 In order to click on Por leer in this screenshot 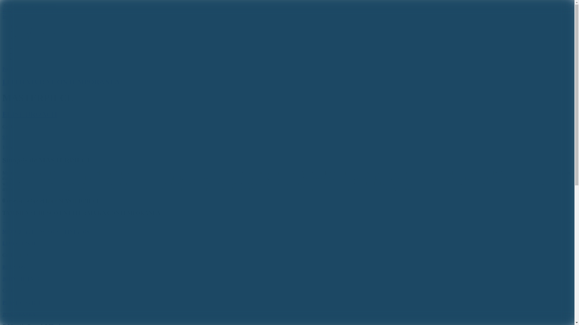, I will do `click(58, 255)`.